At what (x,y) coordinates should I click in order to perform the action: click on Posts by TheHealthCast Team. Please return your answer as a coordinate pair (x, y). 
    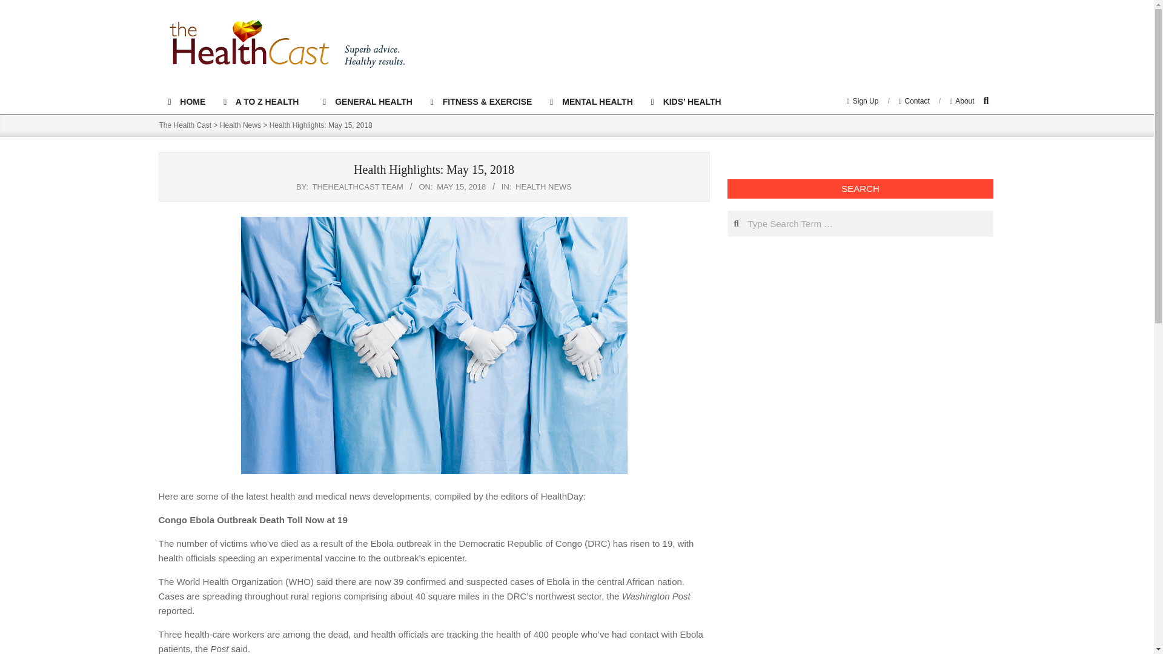
    Looking at the image, I should click on (358, 187).